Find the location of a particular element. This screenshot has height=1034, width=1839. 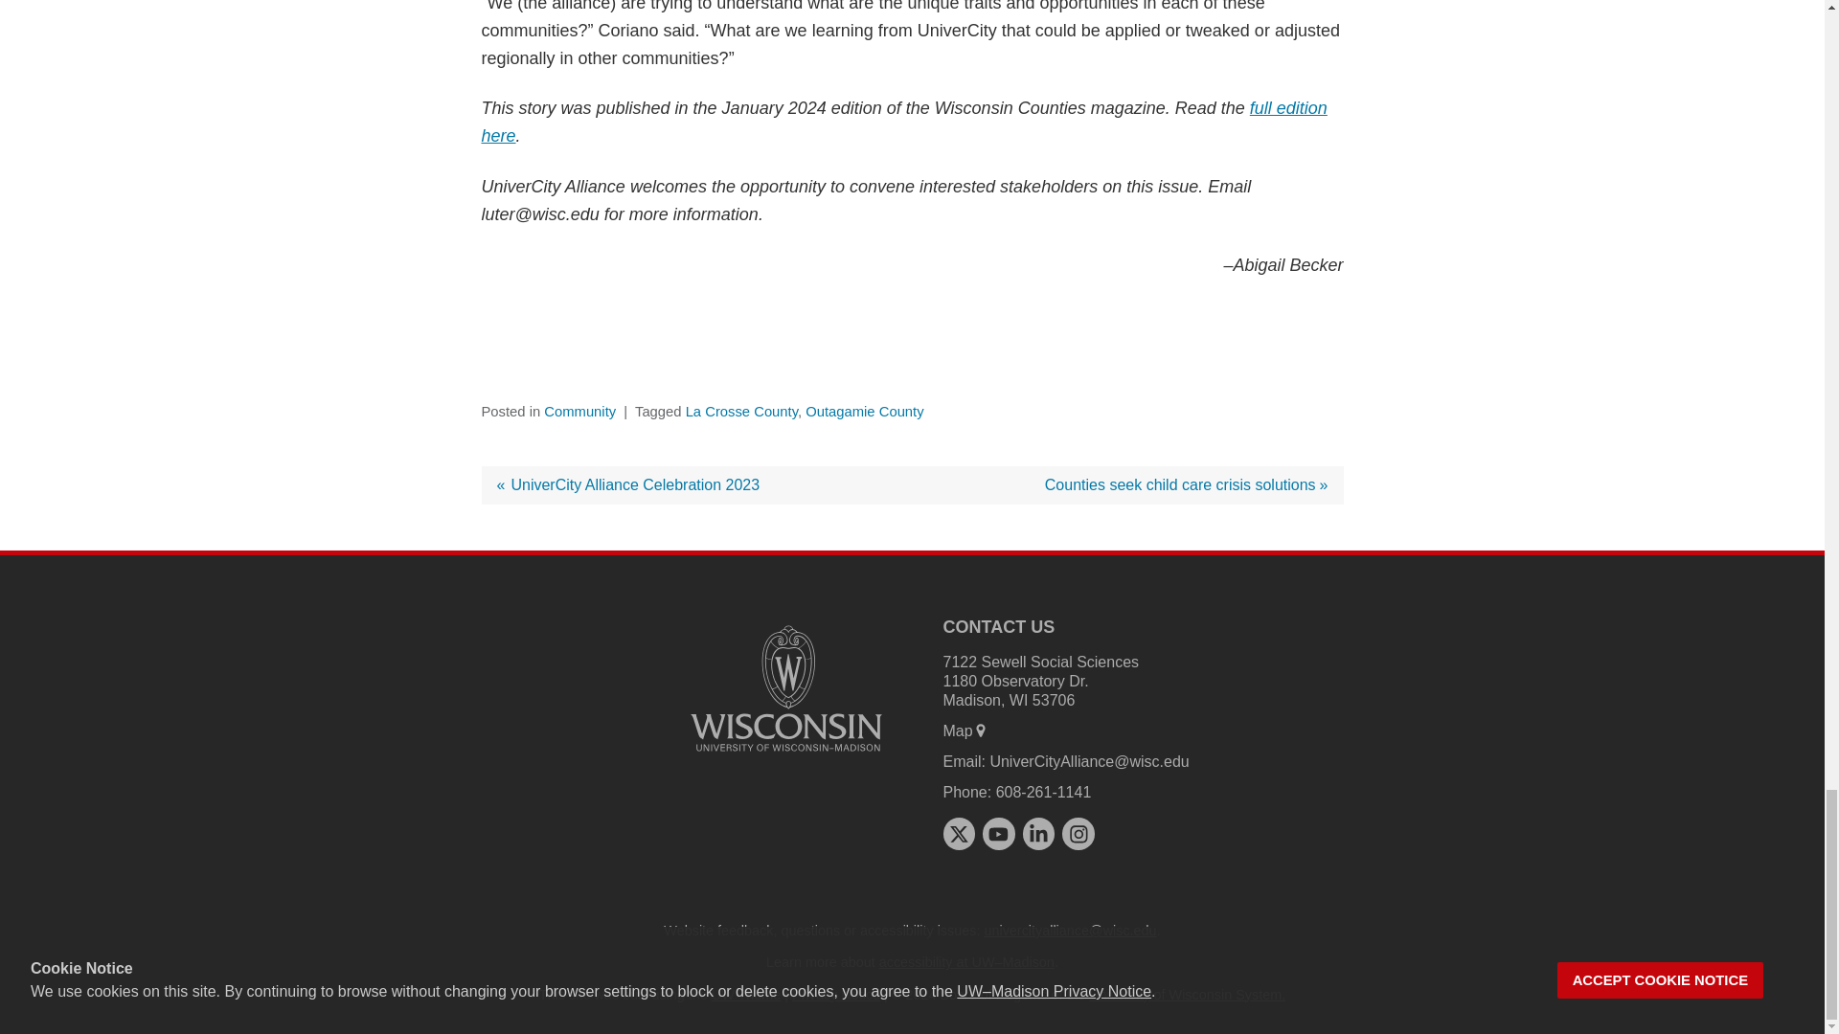

x twitter is located at coordinates (958, 833).